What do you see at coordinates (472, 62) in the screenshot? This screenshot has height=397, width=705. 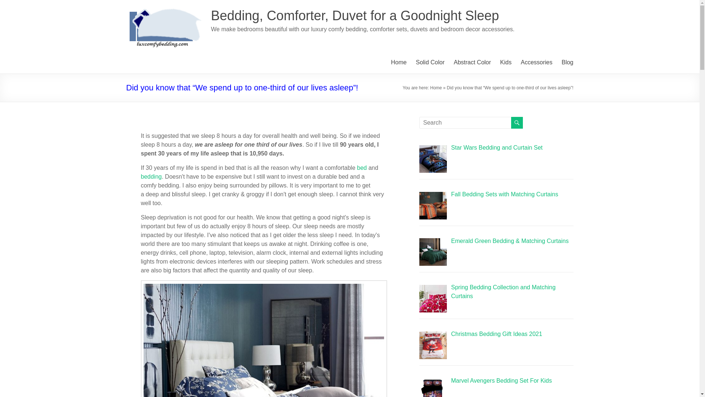 I see `Abstract Color` at bounding box center [472, 62].